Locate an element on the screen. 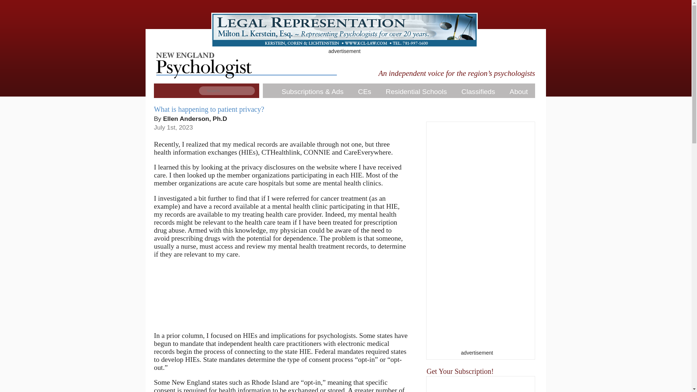  CEs is located at coordinates (364, 92).